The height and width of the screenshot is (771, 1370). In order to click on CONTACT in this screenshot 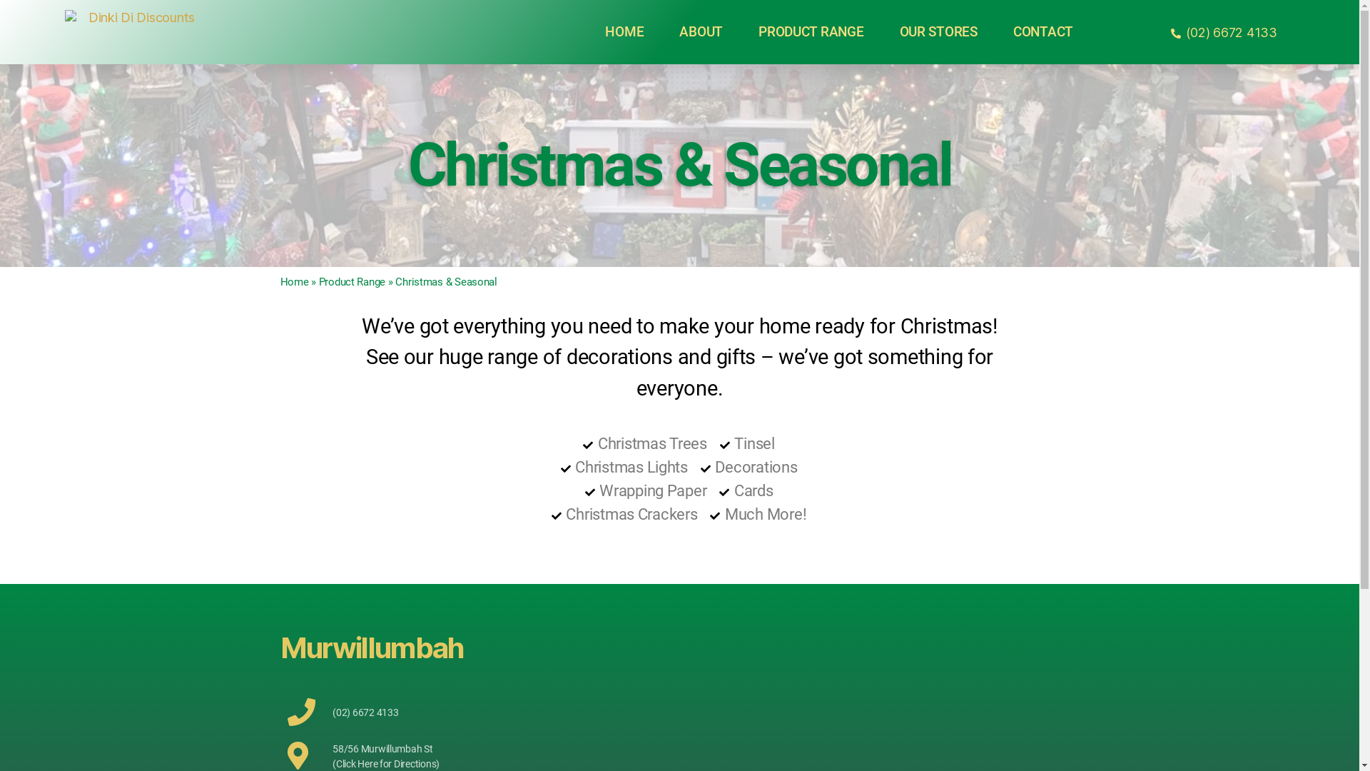, I will do `click(1043, 32)`.